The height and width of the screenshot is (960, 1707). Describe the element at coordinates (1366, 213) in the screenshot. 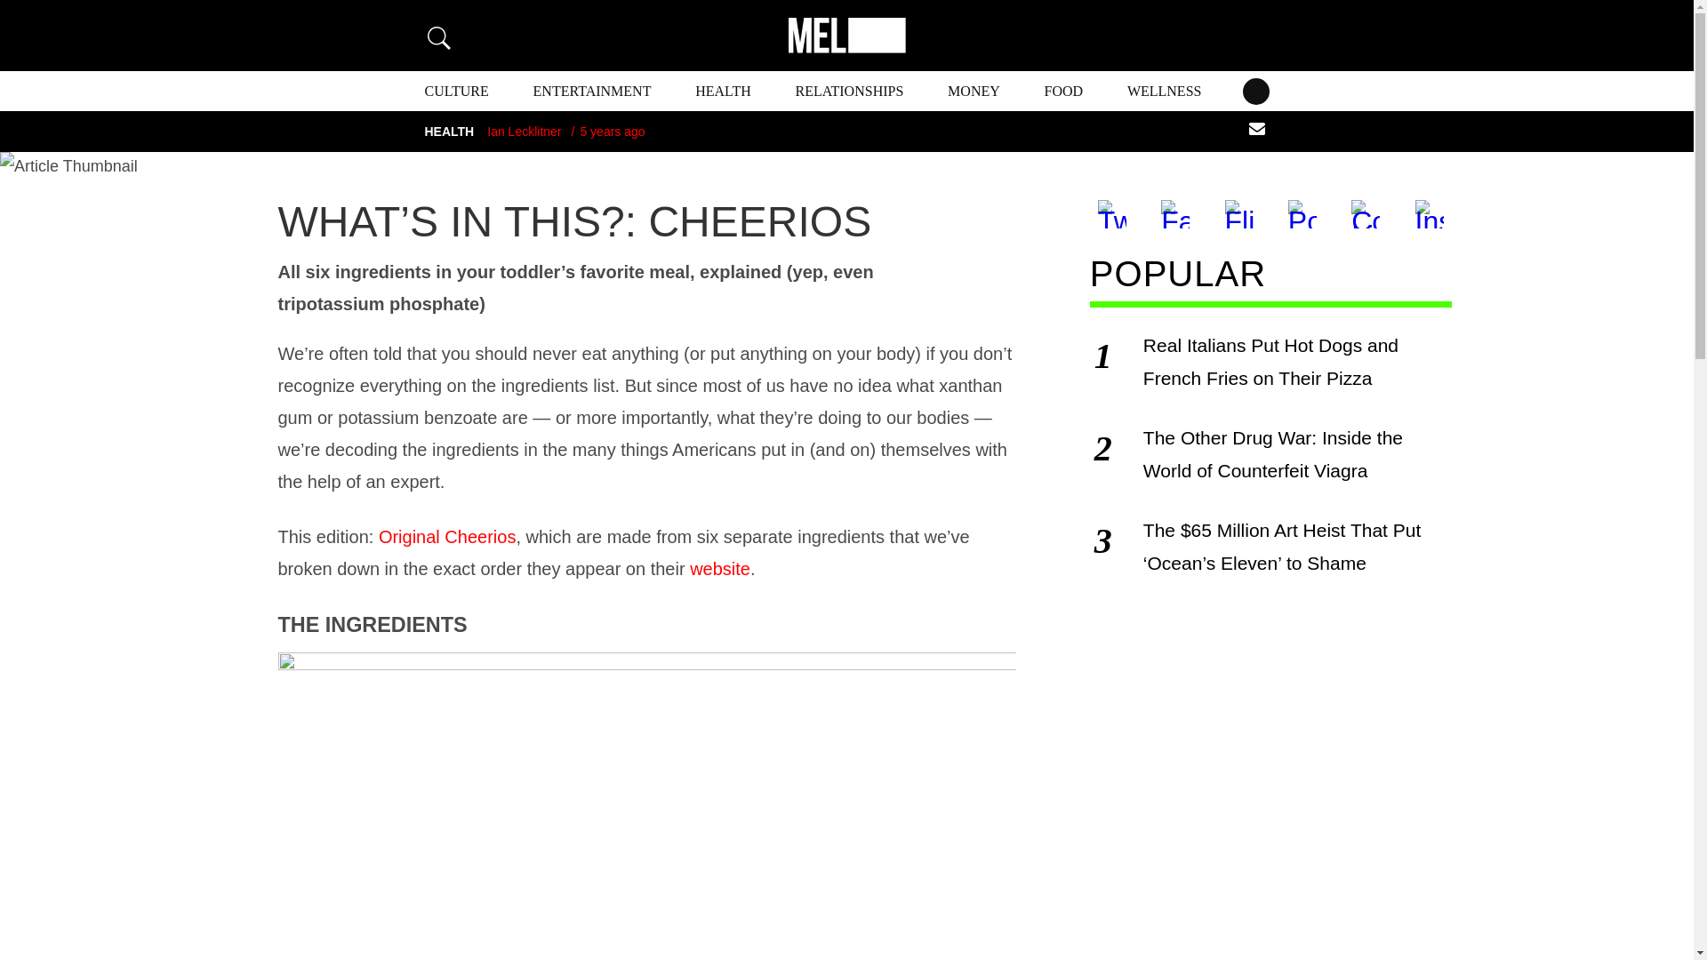

I see `Copy Link` at that location.